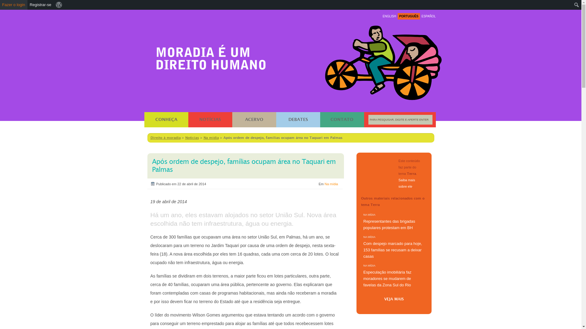  What do you see at coordinates (298, 120) in the screenshot?
I see `DEBATES` at bounding box center [298, 120].